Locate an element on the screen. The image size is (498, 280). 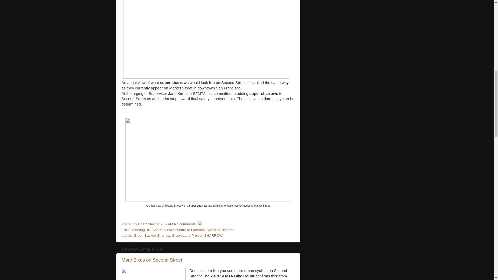
Share to Twitter is located at coordinates (164, 230).